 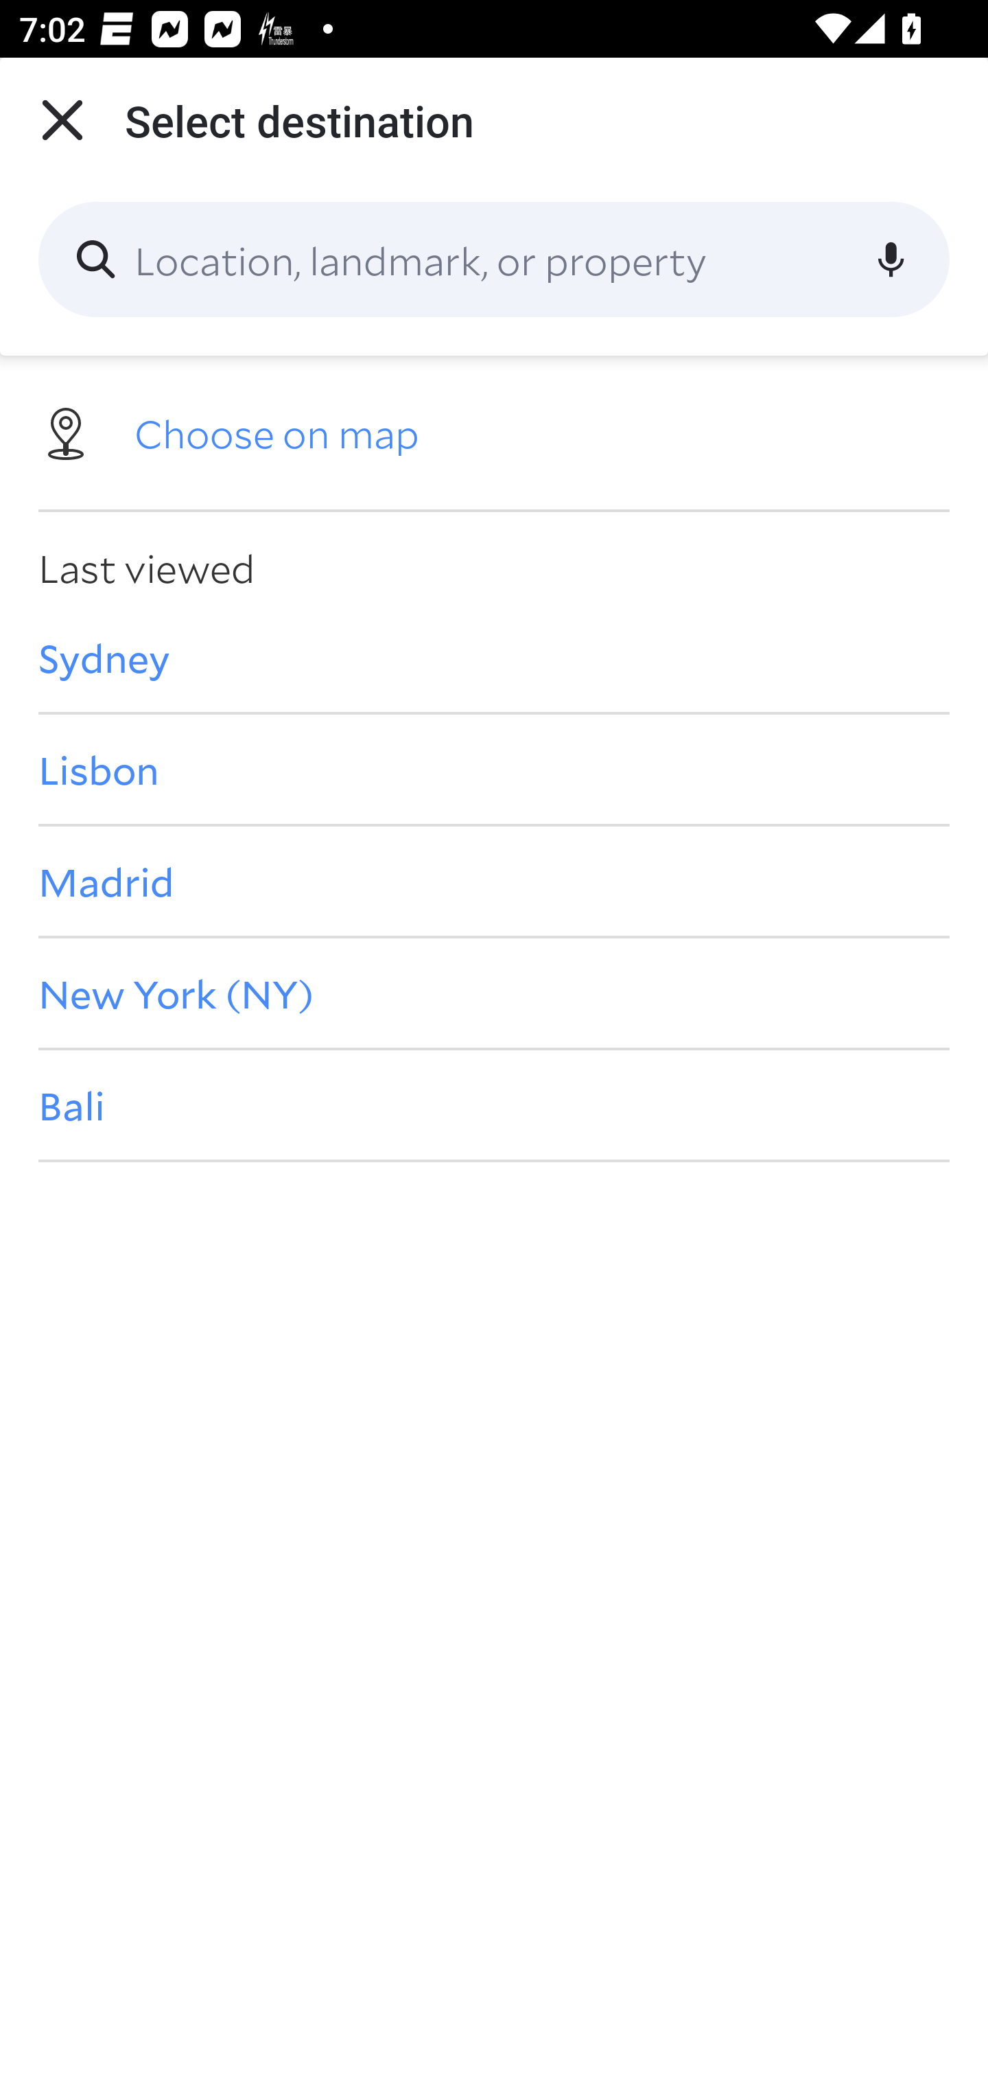 I want to click on Location, landmark, or property, so click(x=494, y=260).